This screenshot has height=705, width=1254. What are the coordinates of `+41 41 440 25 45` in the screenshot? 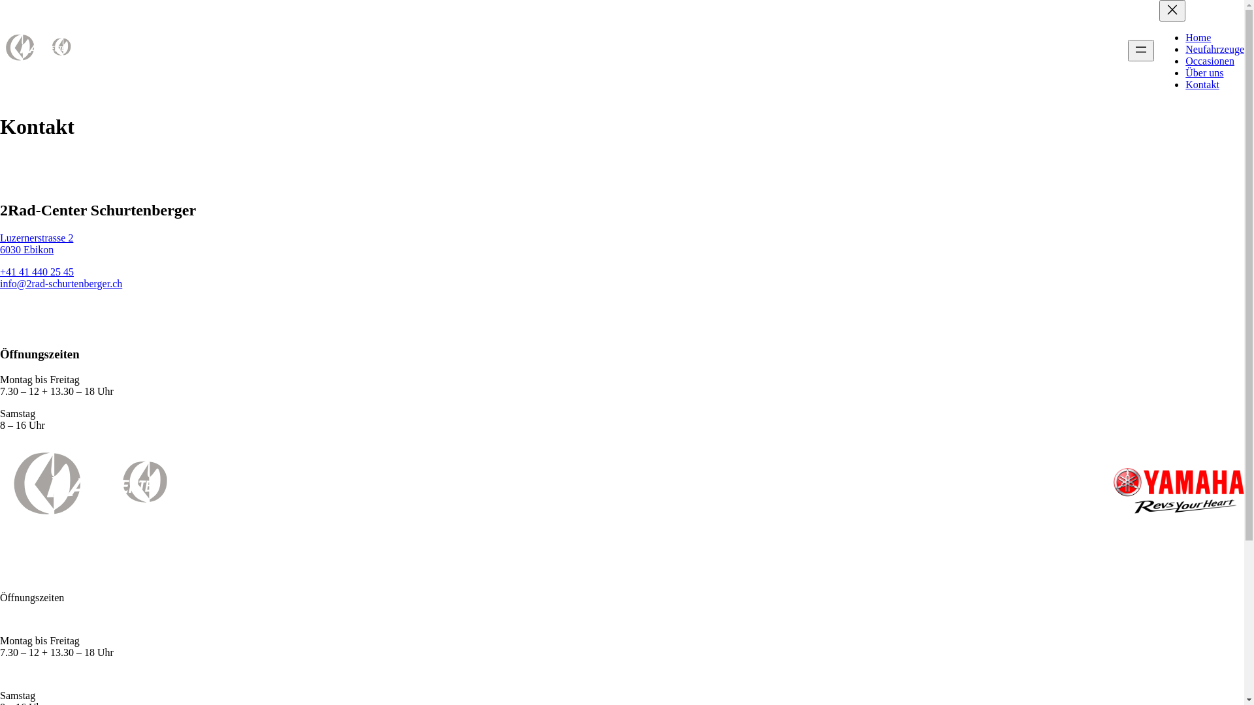 It's located at (37, 272).